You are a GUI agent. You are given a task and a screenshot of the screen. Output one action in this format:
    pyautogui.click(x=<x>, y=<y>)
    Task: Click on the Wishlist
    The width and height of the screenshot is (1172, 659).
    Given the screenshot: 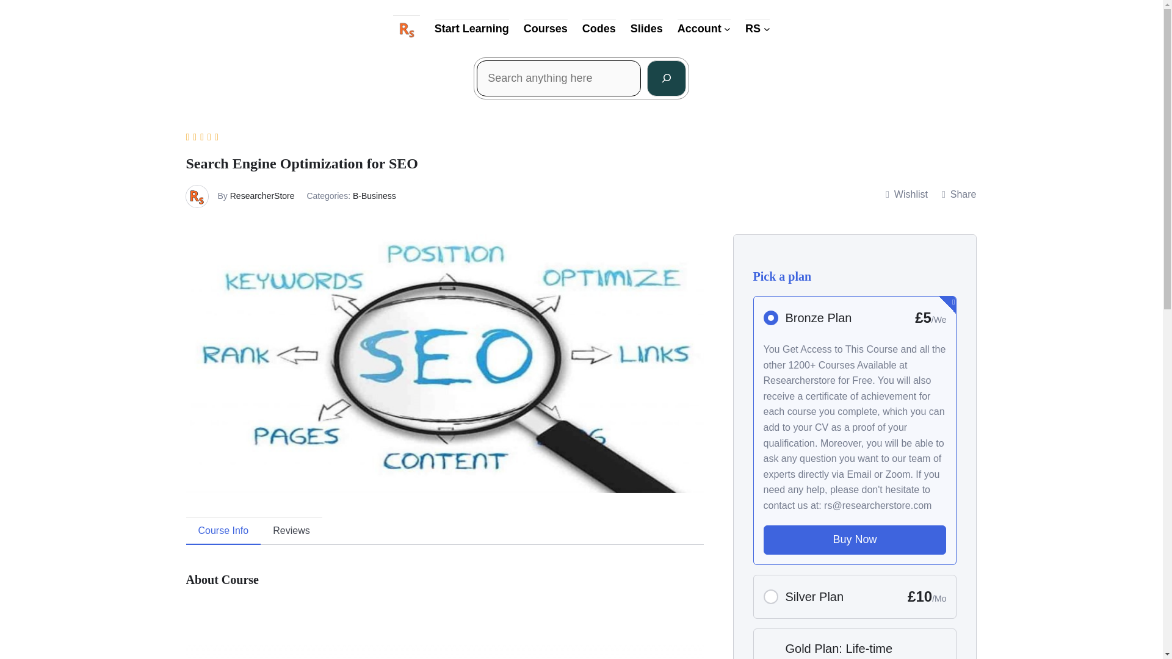 What is the action you would take?
    pyautogui.click(x=906, y=194)
    